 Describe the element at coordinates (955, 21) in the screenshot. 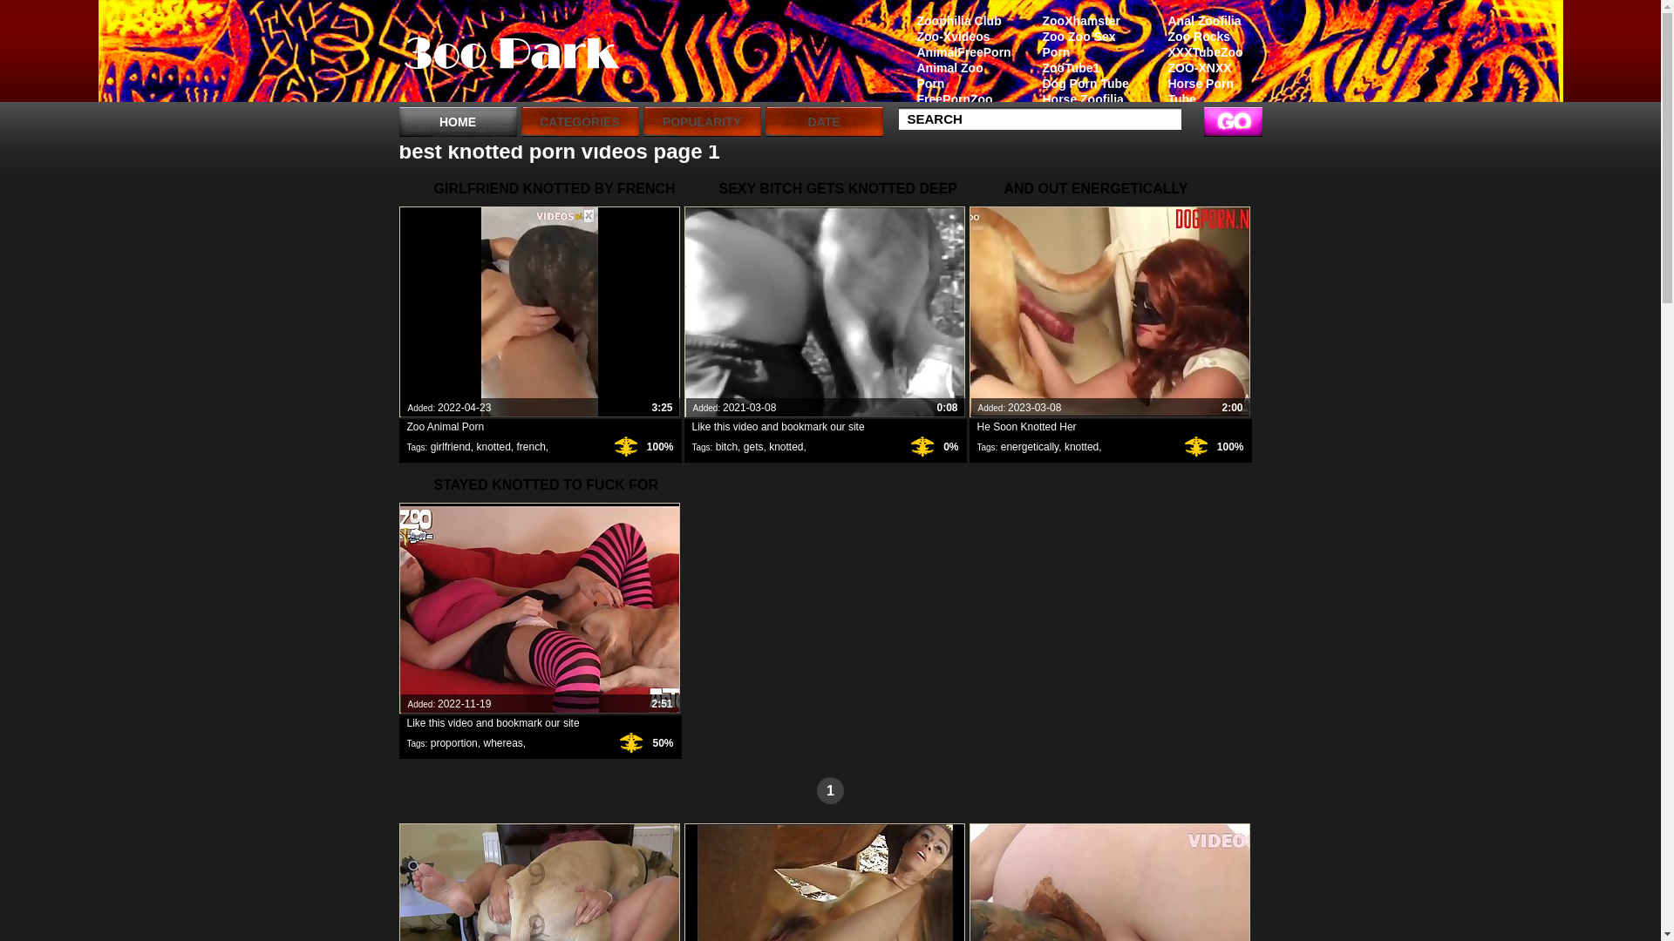

I see `Zoophilia Club` at that location.